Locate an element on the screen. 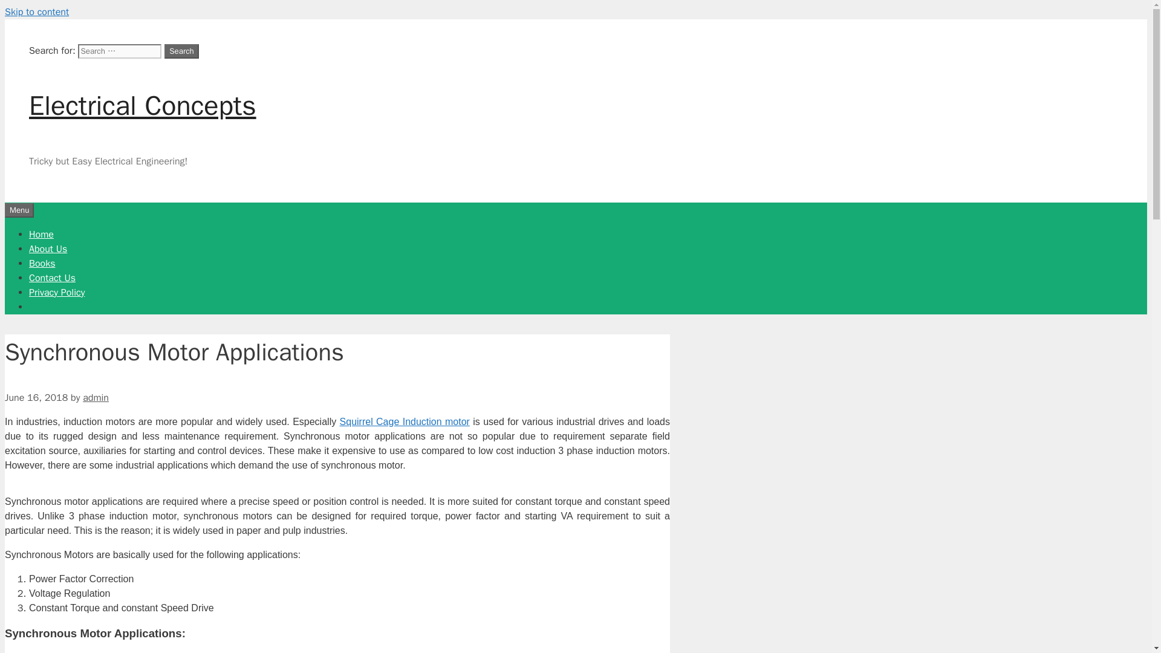  Books is located at coordinates (42, 264).